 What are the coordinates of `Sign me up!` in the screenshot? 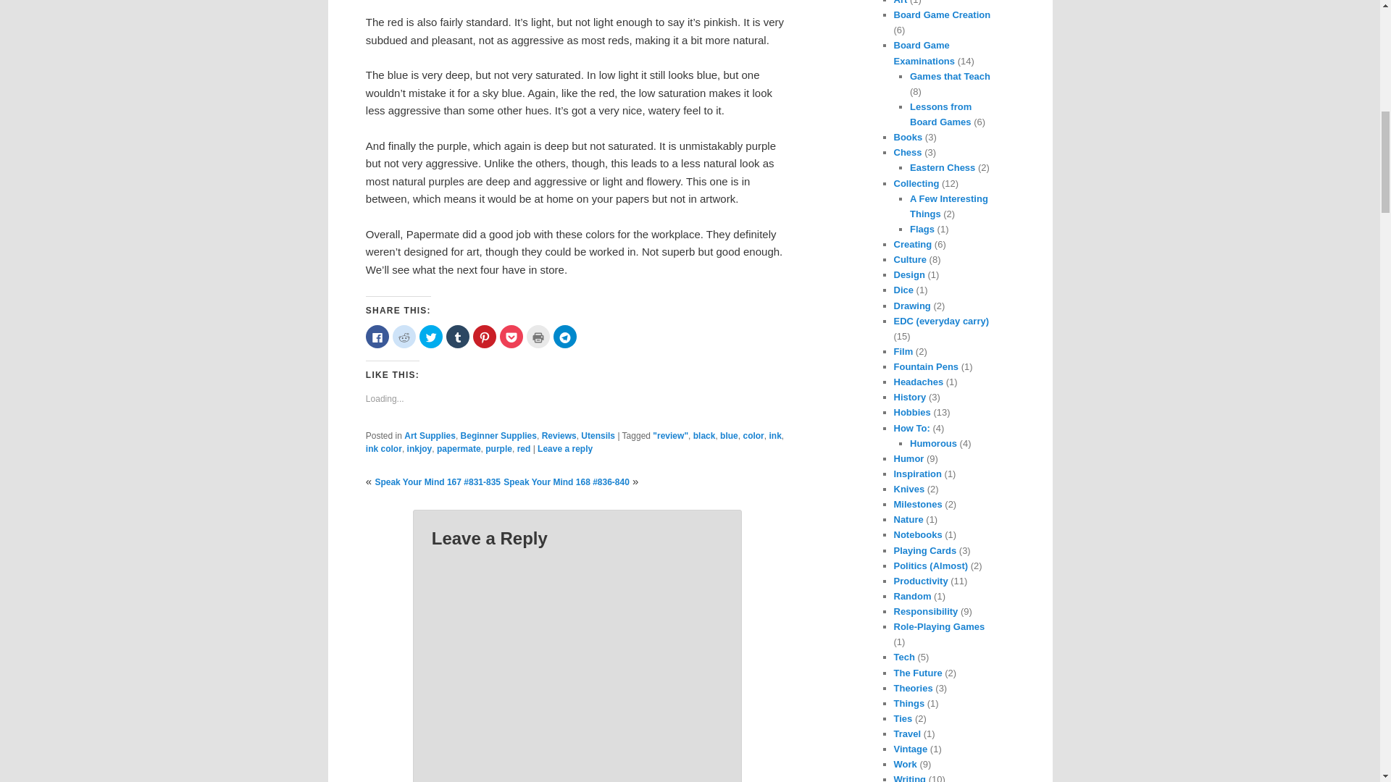 It's located at (1290, 187).